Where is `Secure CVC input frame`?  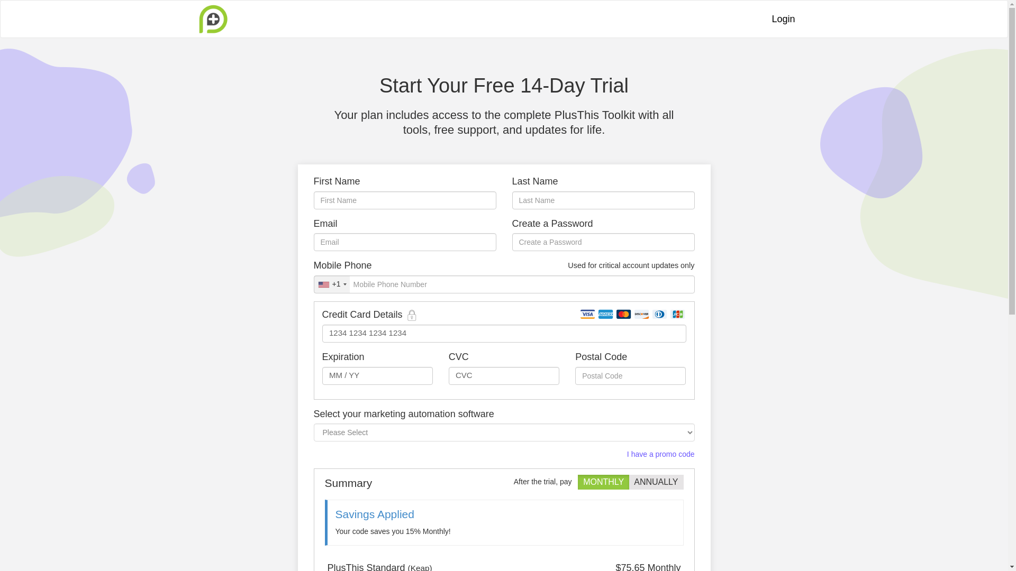 Secure CVC input frame is located at coordinates (504, 374).